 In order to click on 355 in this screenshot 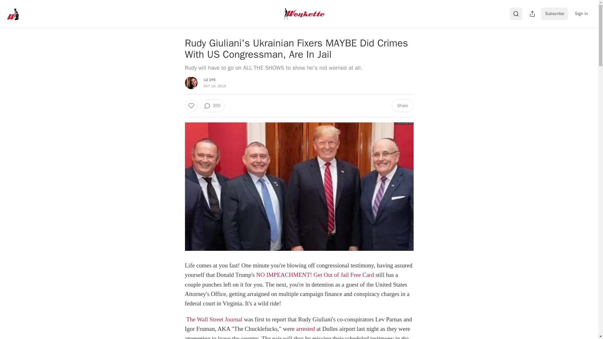, I will do `click(212, 106)`.